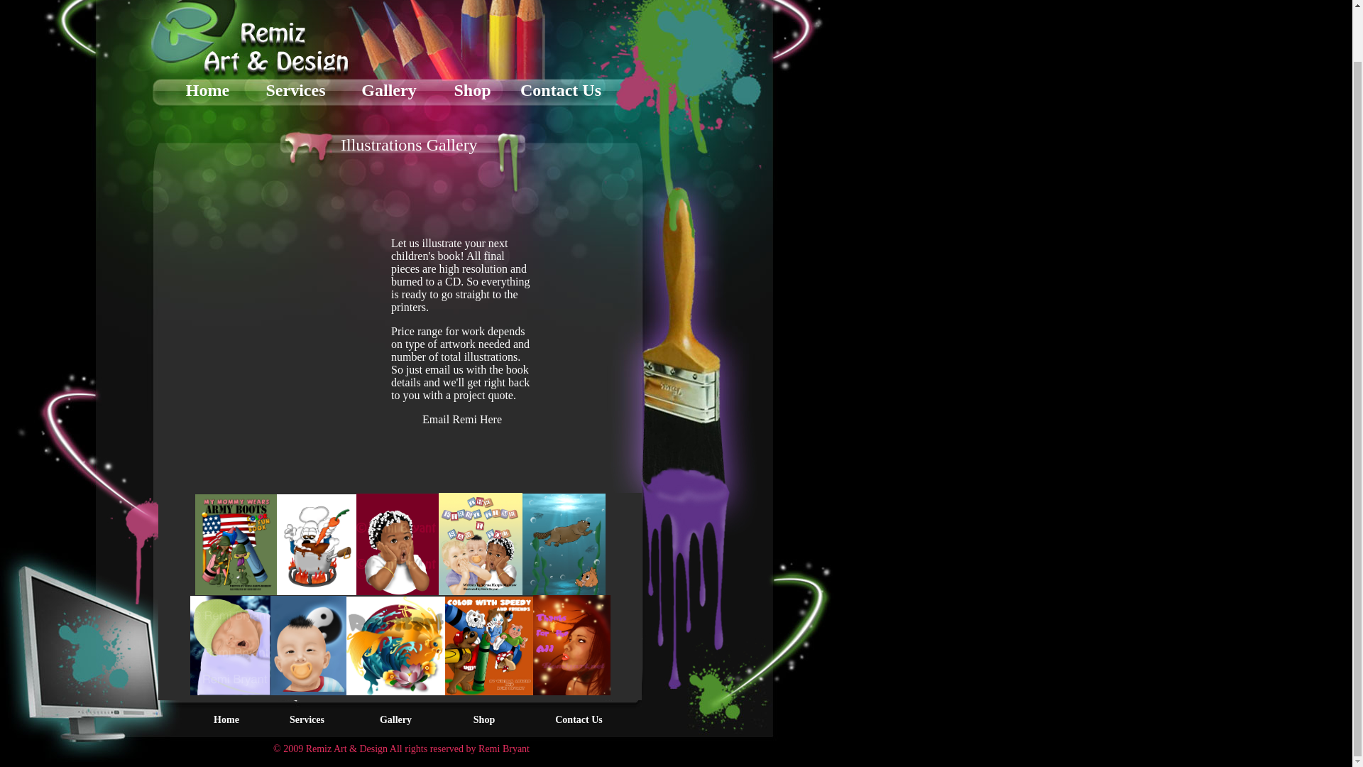  What do you see at coordinates (207, 90) in the screenshot?
I see `Home` at bounding box center [207, 90].